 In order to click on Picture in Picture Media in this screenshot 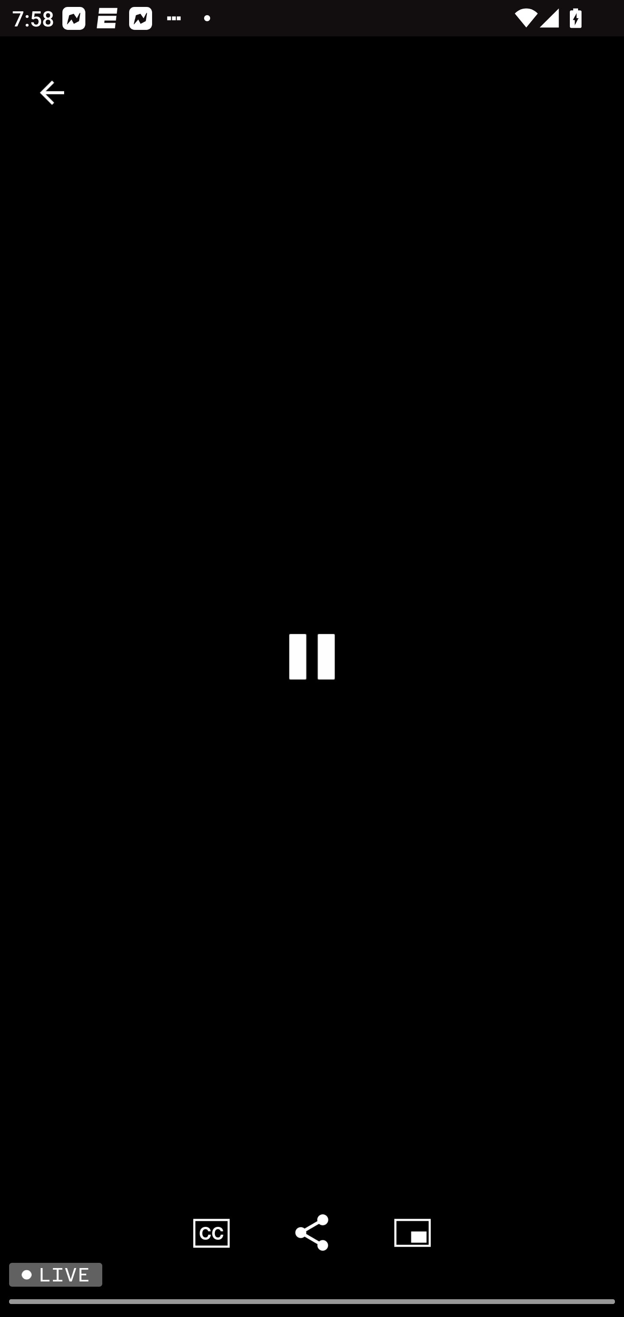, I will do `click(413, 1233)`.